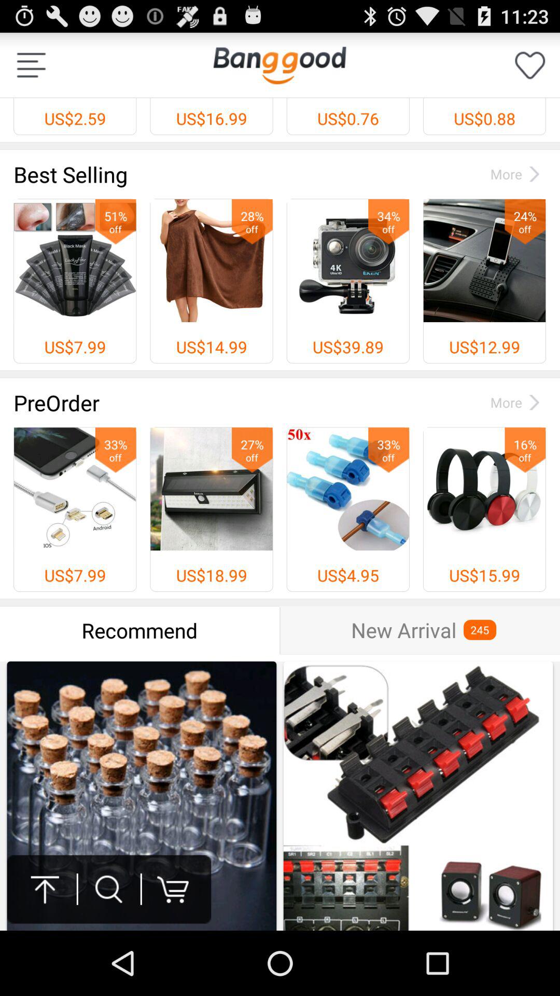 The width and height of the screenshot is (560, 996). What do you see at coordinates (530, 65) in the screenshot?
I see `like button` at bounding box center [530, 65].